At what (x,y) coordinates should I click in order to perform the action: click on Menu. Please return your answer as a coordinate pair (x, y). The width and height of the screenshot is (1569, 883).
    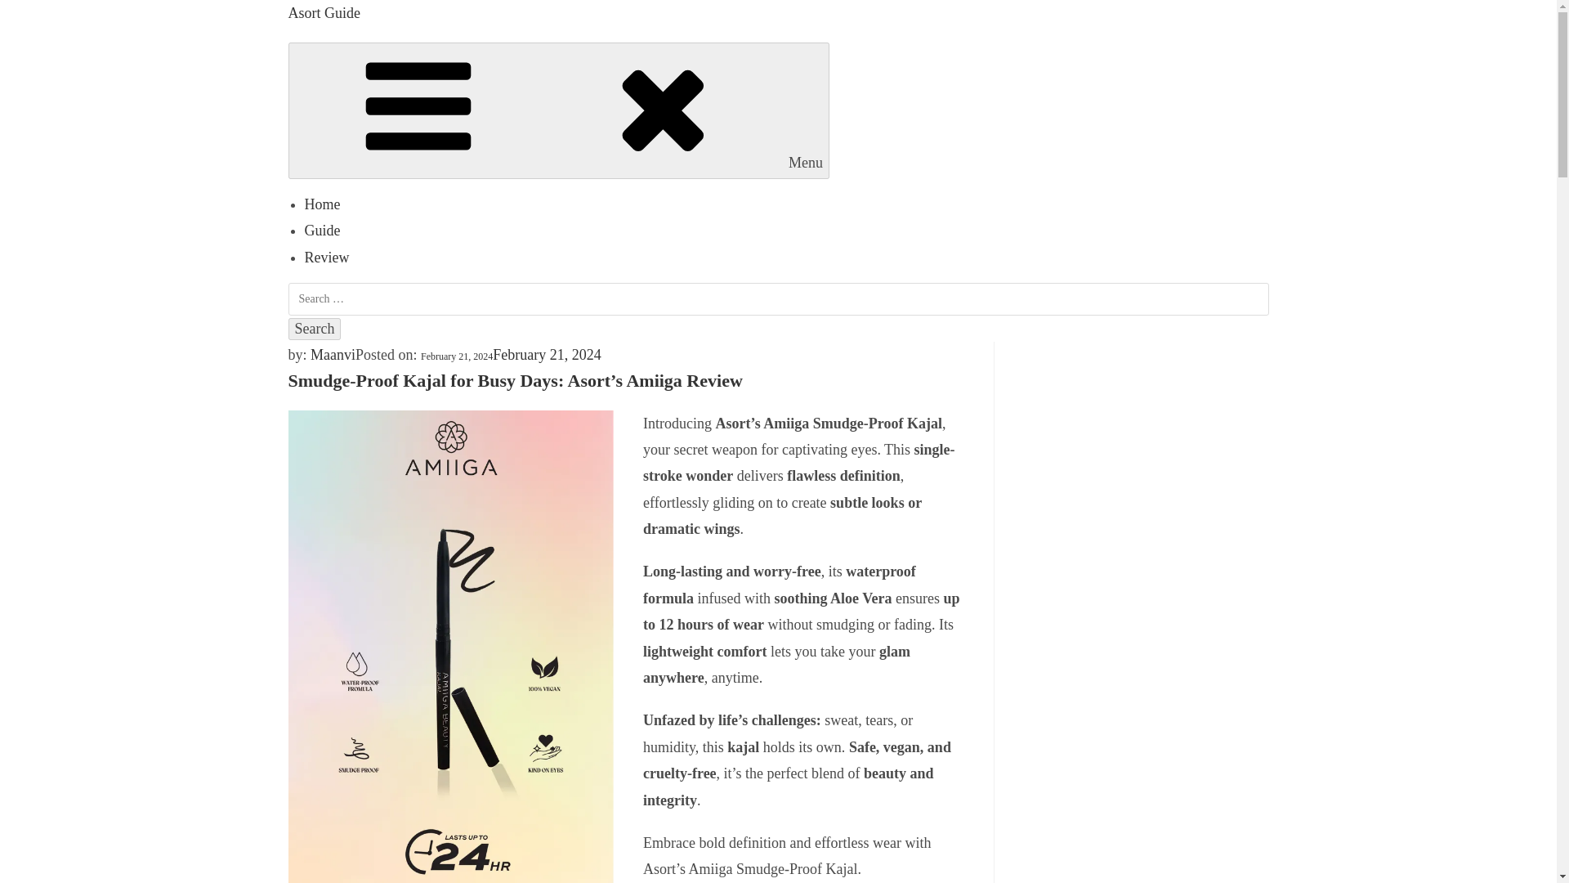
    Looking at the image, I should click on (558, 110).